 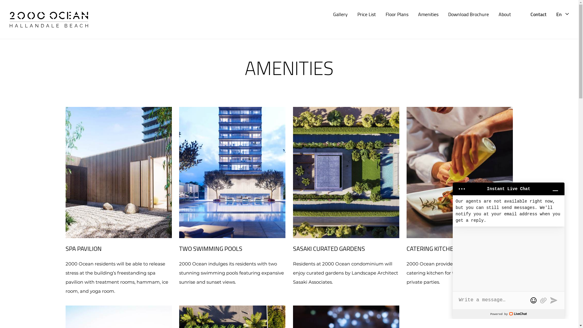 I want to click on Gallery, so click(x=340, y=14).